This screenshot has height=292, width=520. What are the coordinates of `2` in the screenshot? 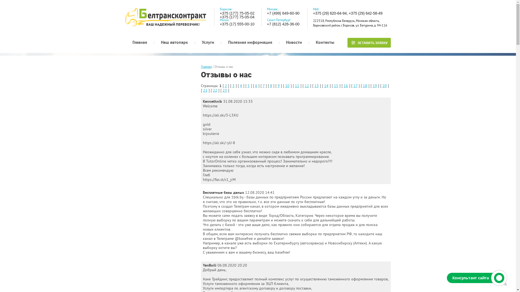 It's located at (226, 86).